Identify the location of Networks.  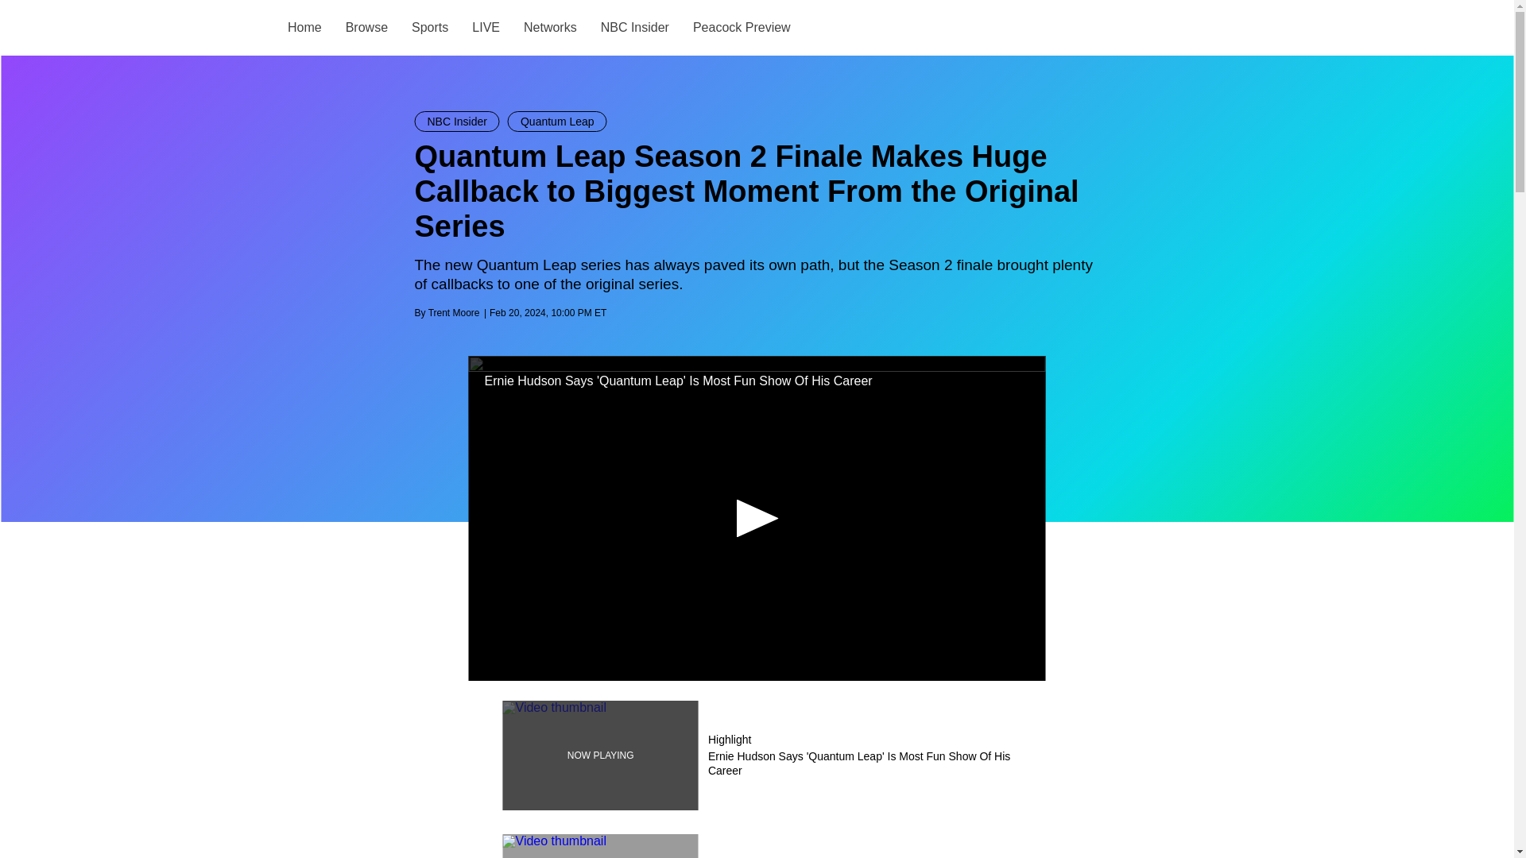
(550, 27).